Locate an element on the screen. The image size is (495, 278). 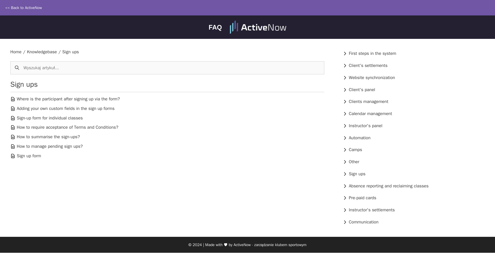
Website synchronization is located at coordinates (372, 77).